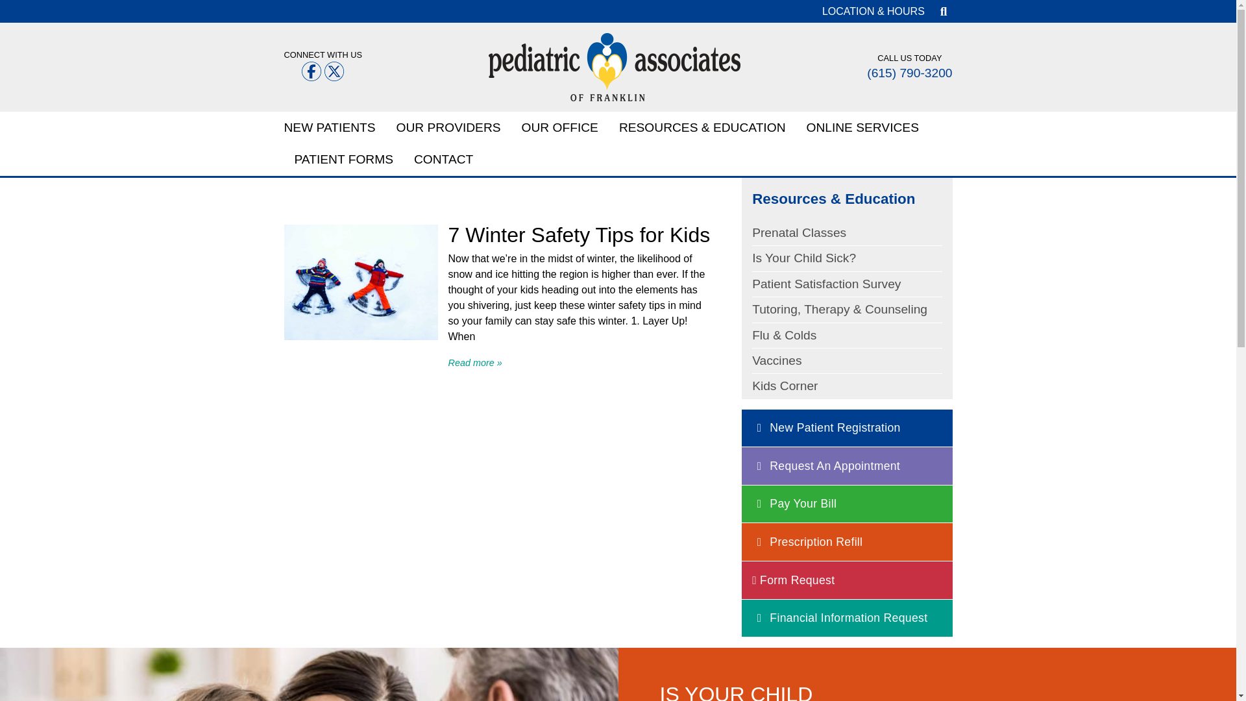 The height and width of the screenshot is (701, 1246). Describe the element at coordinates (799, 232) in the screenshot. I see `Prenatal Classes` at that location.